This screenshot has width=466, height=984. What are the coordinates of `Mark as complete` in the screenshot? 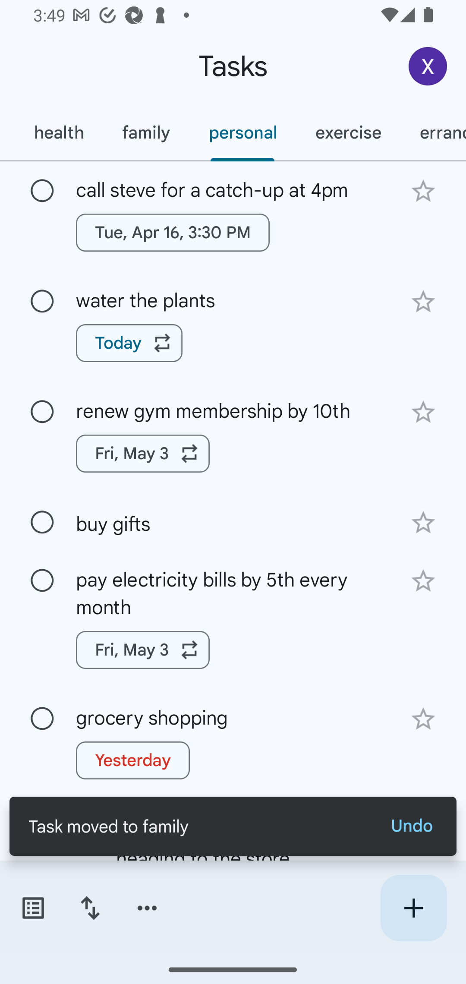 It's located at (42, 523).